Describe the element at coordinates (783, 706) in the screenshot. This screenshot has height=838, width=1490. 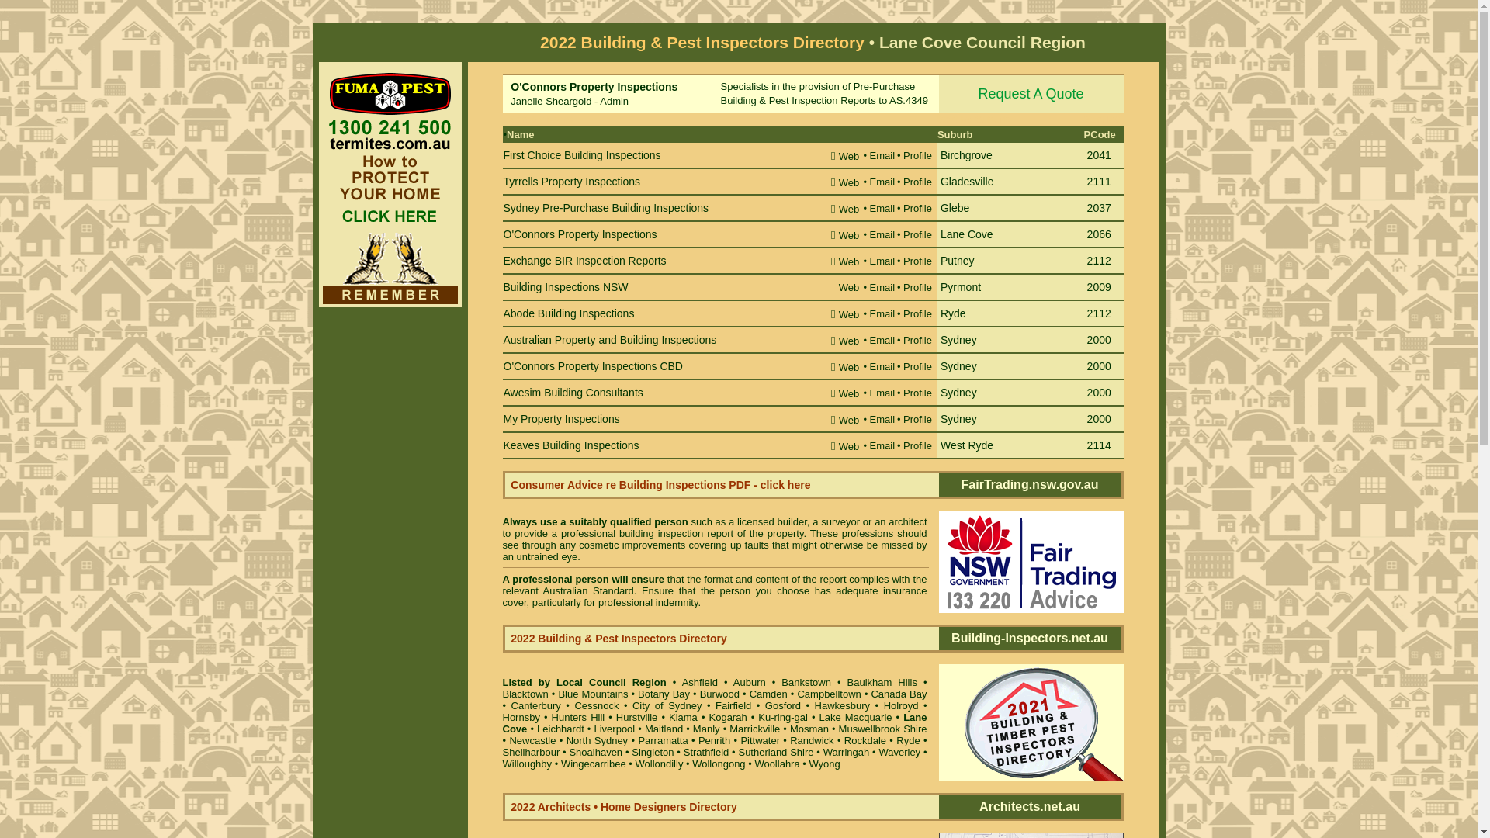
I see `Gosford` at that location.